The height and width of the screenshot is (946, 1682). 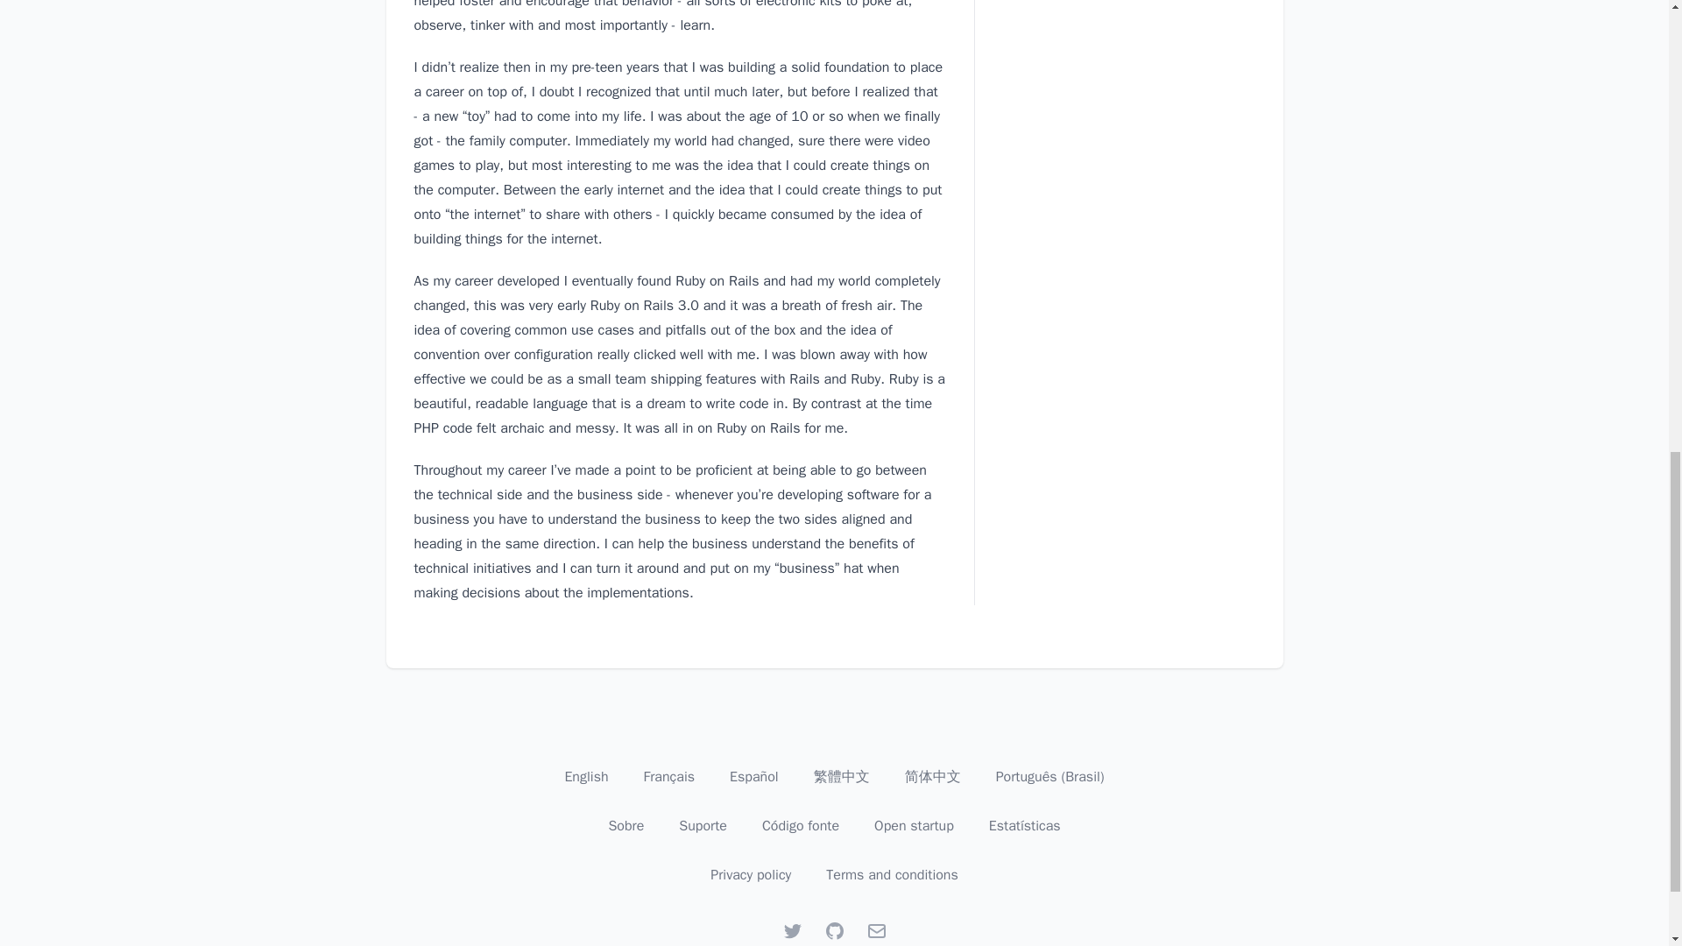 What do you see at coordinates (834, 930) in the screenshot?
I see `GitHub logo` at bounding box center [834, 930].